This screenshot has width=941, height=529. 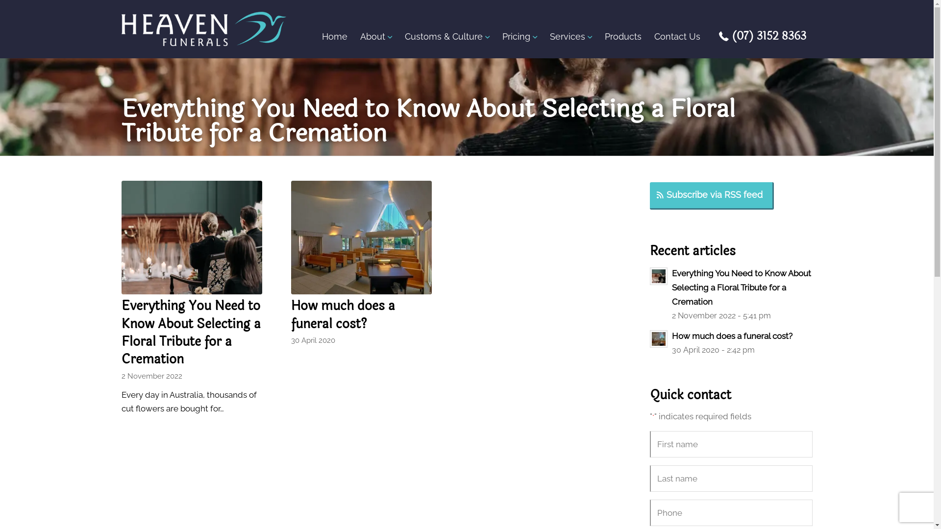 I want to click on Subscribe via RSS feed, so click(x=712, y=196).